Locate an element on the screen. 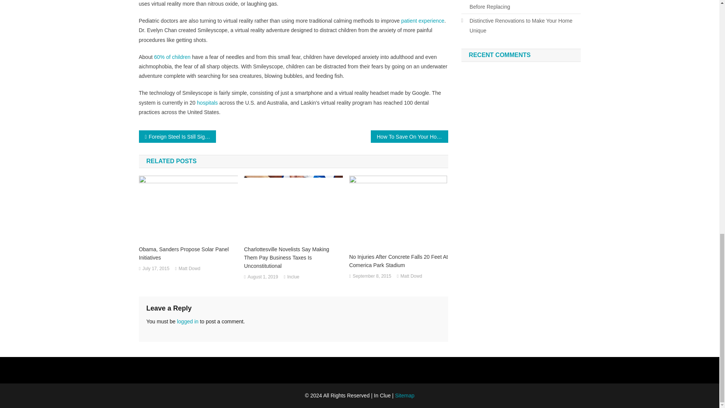  Inclue is located at coordinates (293, 277).